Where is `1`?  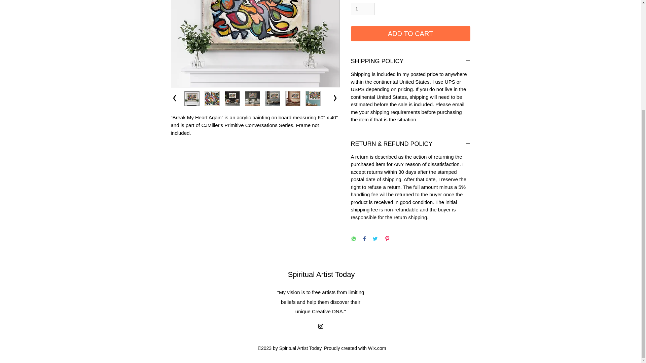 1 is located at coordinates (363, 9).